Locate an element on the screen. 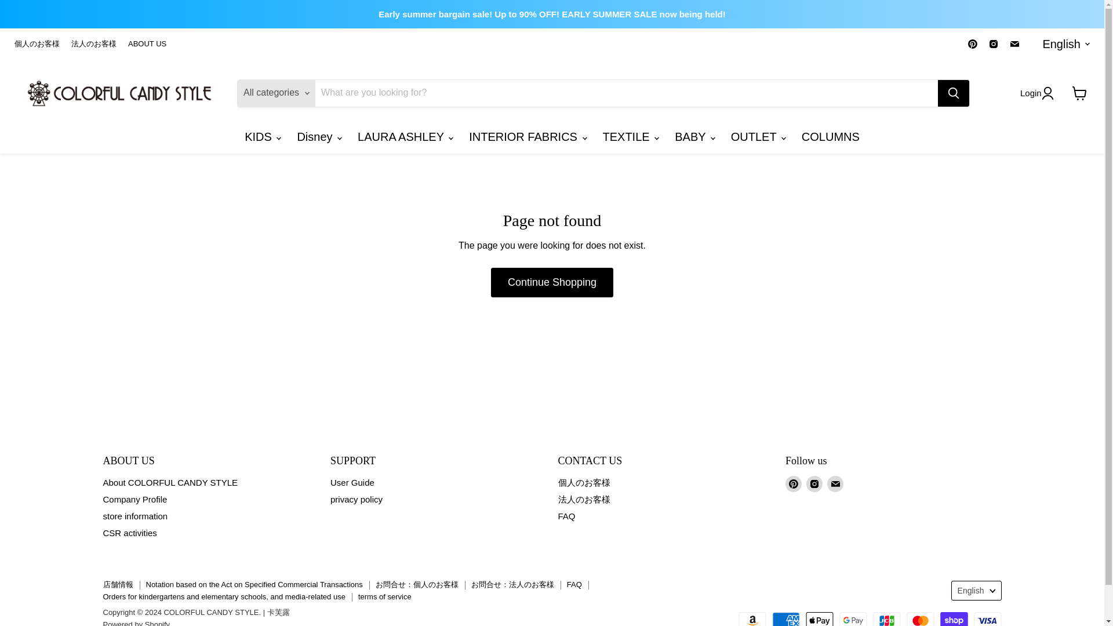 The height and width of the screenshot is (626, 1113). Find us on Pinterest is located at coordinates (973, 43).